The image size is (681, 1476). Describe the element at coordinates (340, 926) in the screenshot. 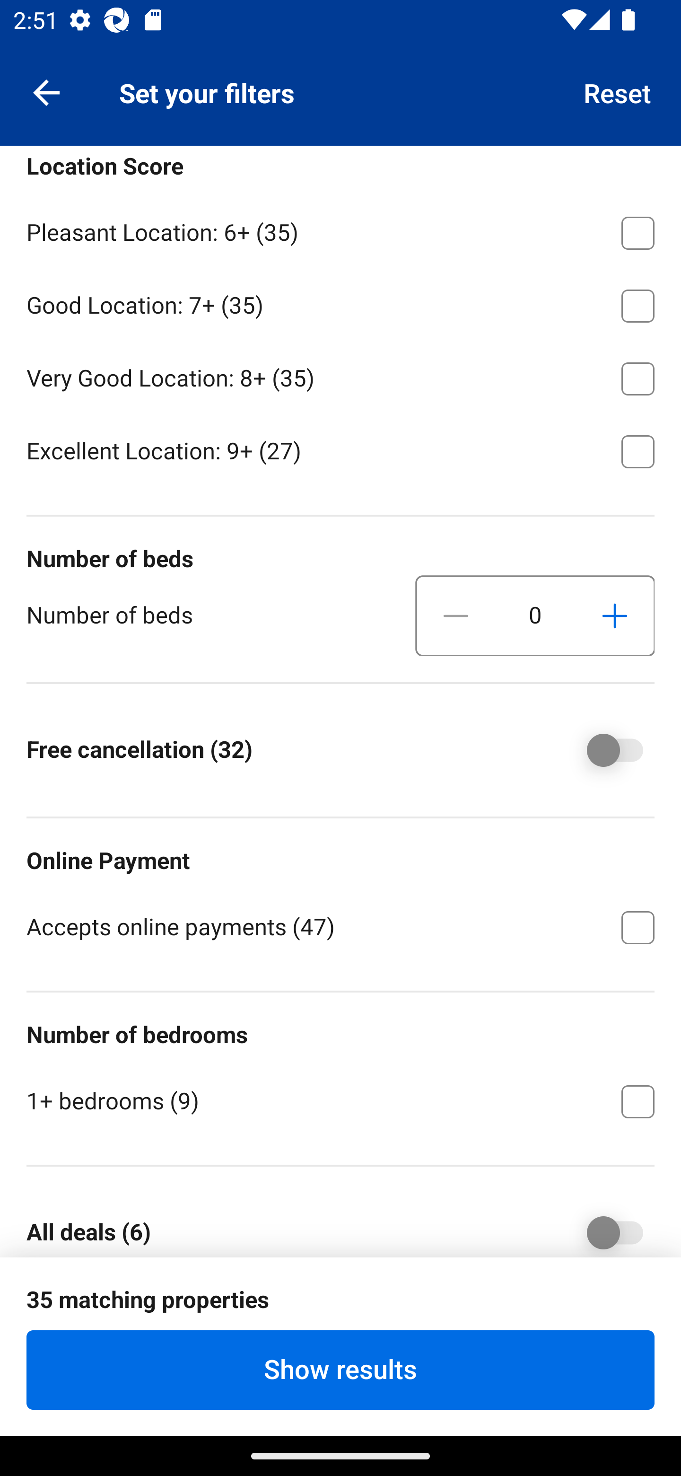

I see `Accepts online payments ⁦(47)` at that location.